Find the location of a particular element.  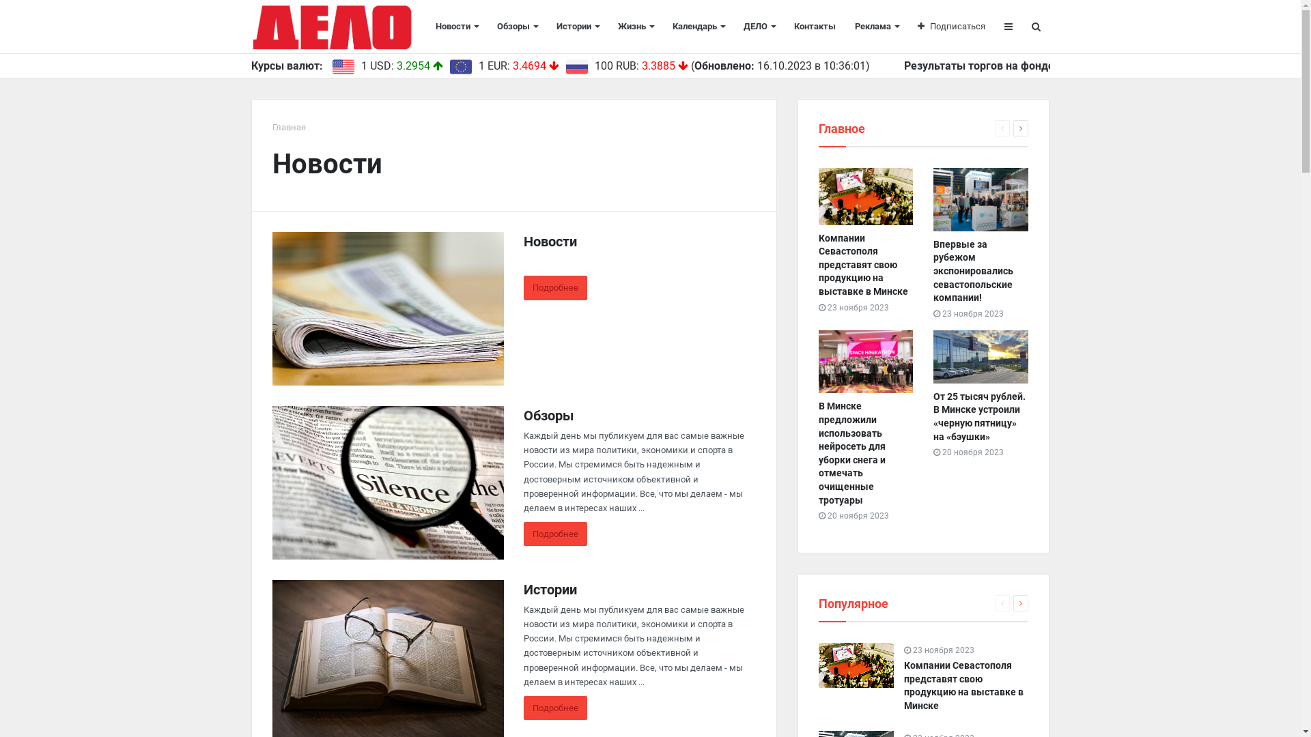

RUB is located at coordinates (576, 67).